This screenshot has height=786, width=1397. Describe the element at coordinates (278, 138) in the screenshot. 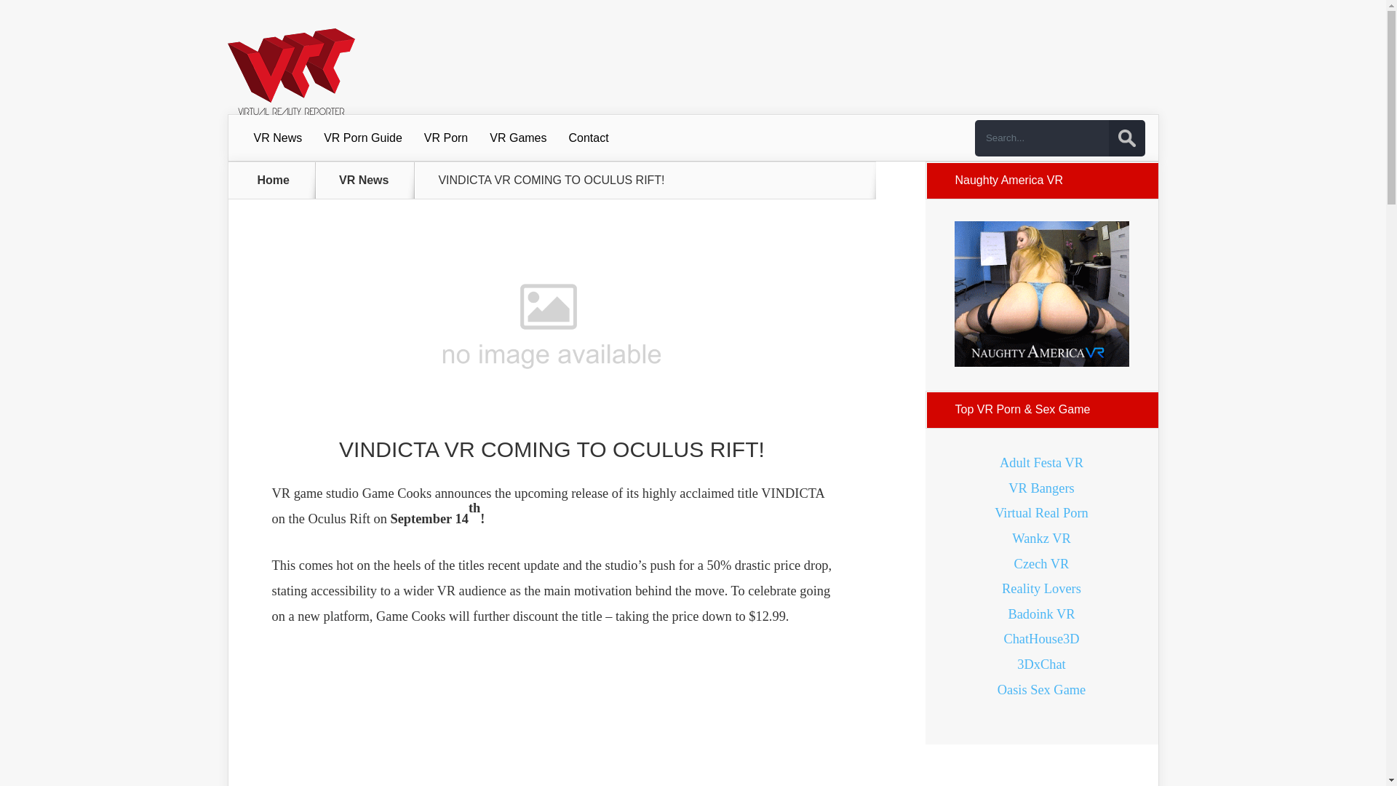

I see `VR News` at that location.